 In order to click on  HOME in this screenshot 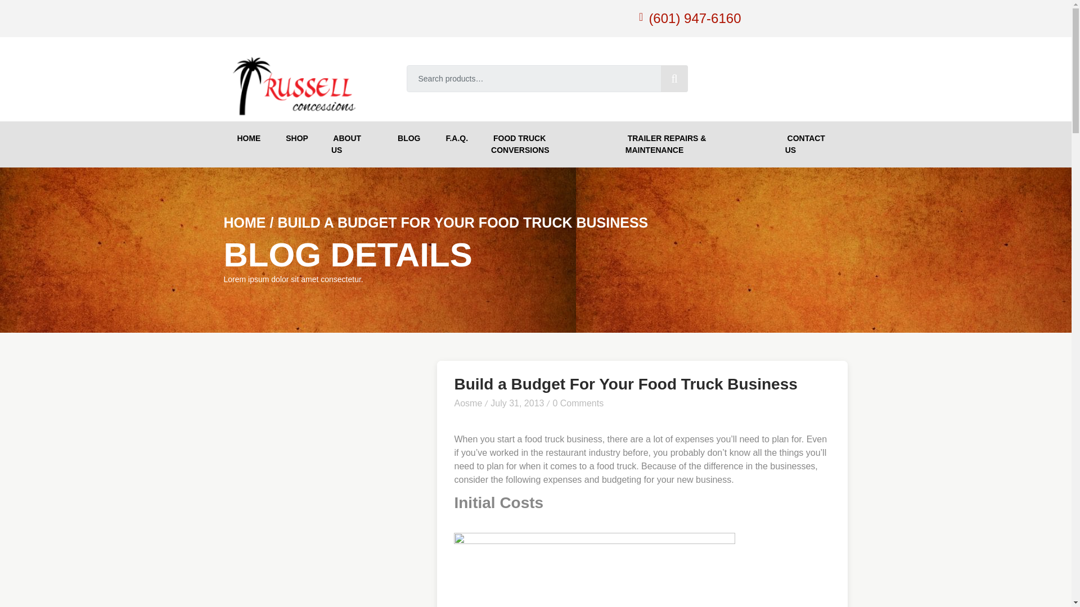, I will do `click(247, 138)`.